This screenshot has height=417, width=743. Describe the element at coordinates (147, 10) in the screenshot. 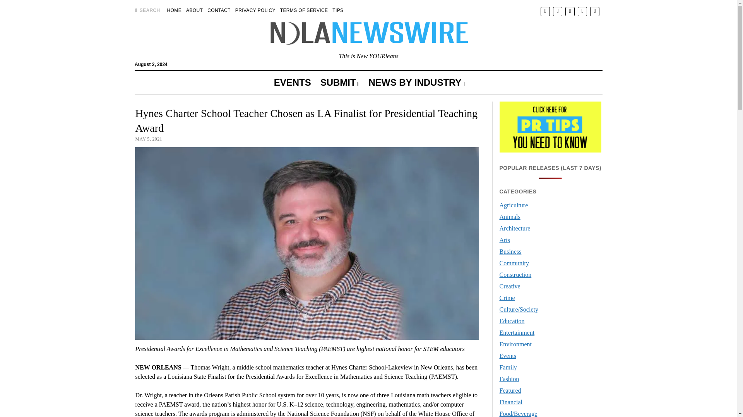

I see `SEARCH` at that location.